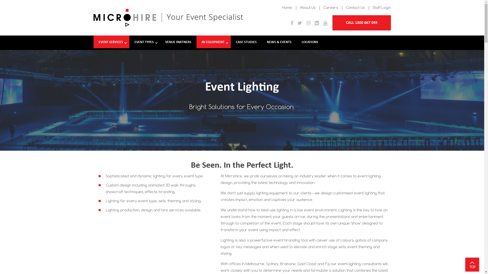 The height and width of the screenshot is (274, 488). Describe the element at coordinates (317, 23) in the screenshot. I see `linkedin` at that location.